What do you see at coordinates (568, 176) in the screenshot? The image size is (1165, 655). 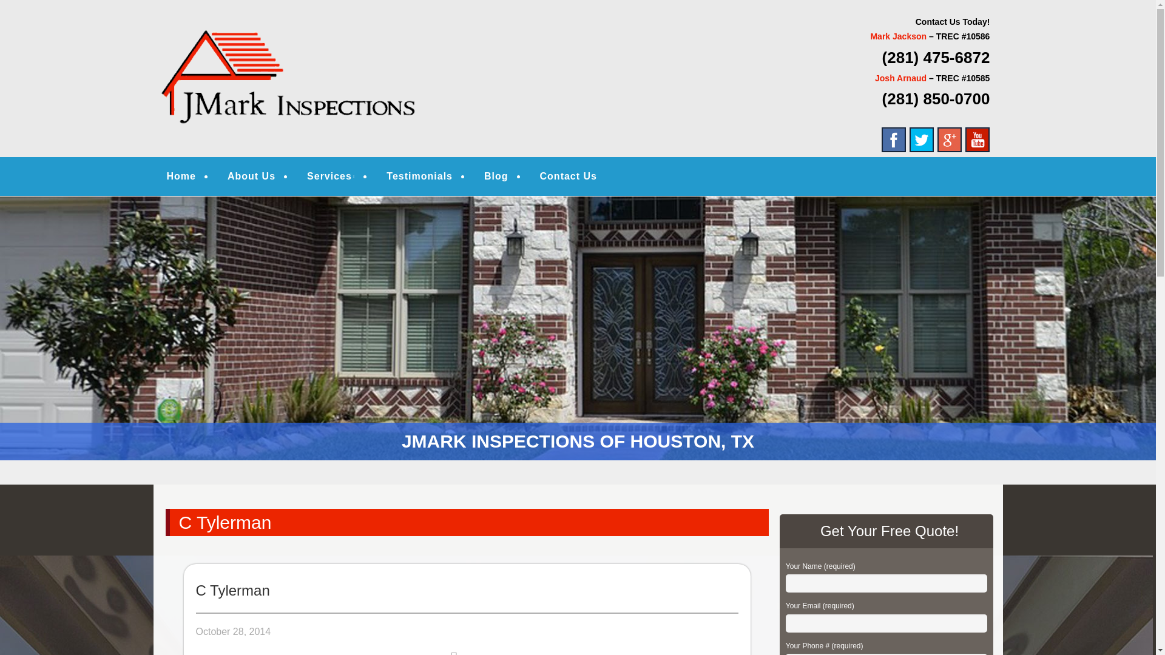 I see `Contact Us` at bounding box center [568, 176].